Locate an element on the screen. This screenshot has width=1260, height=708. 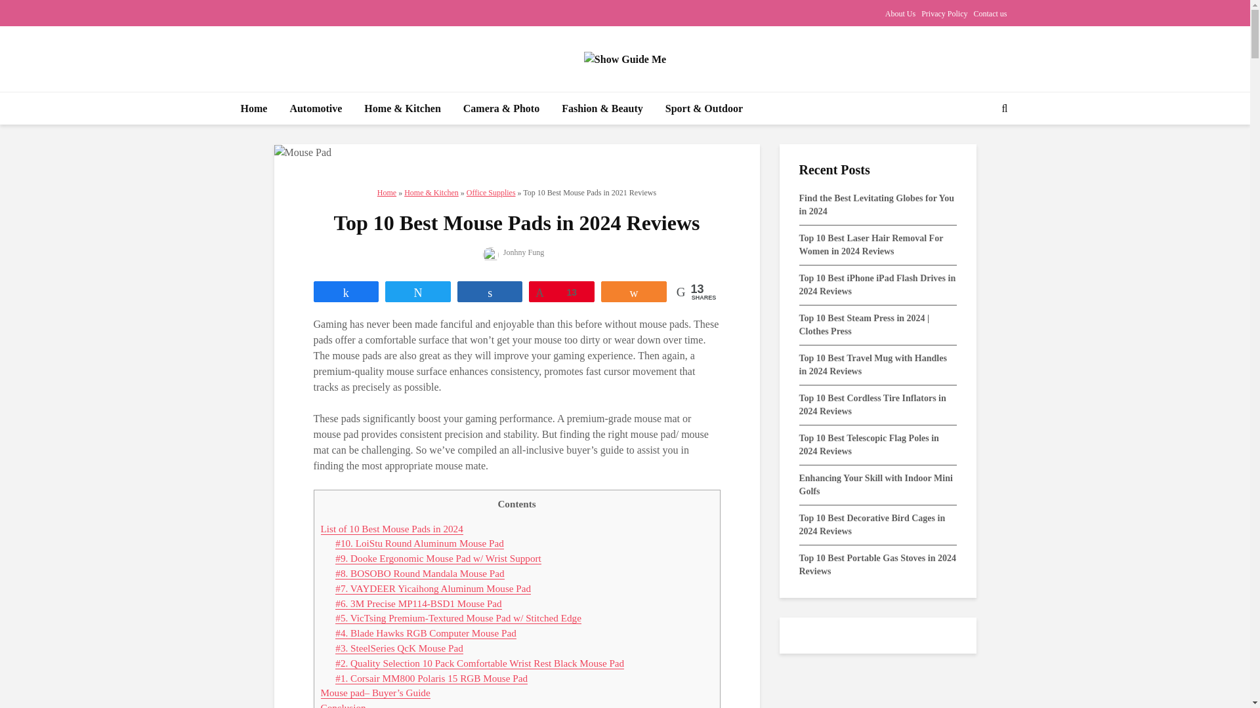
Home is located at coordinates (253, 109).